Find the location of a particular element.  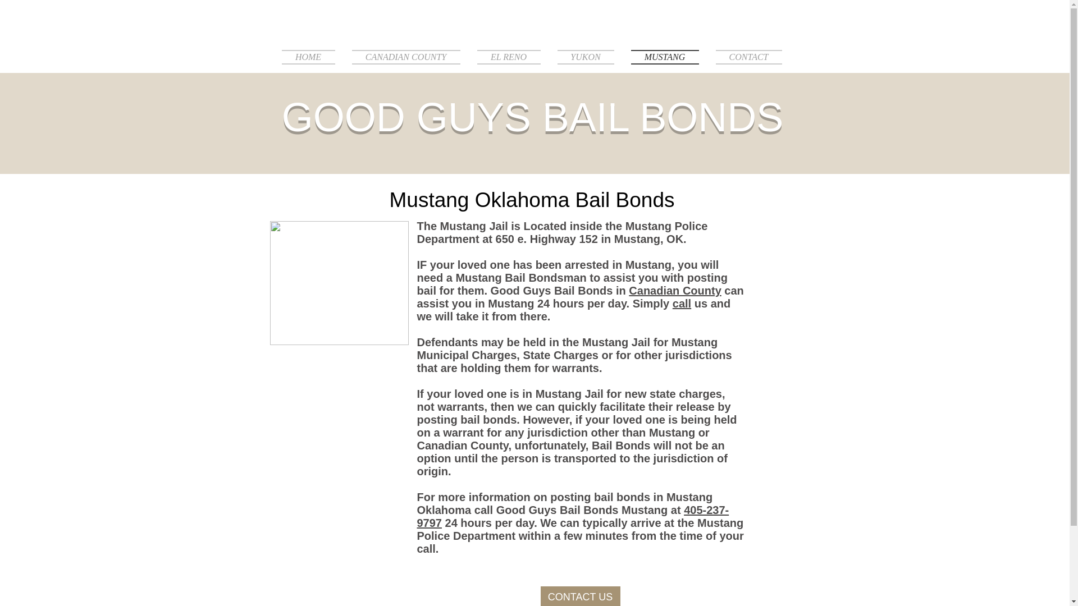

405-237-9797 is located at coordinates (572, 516).